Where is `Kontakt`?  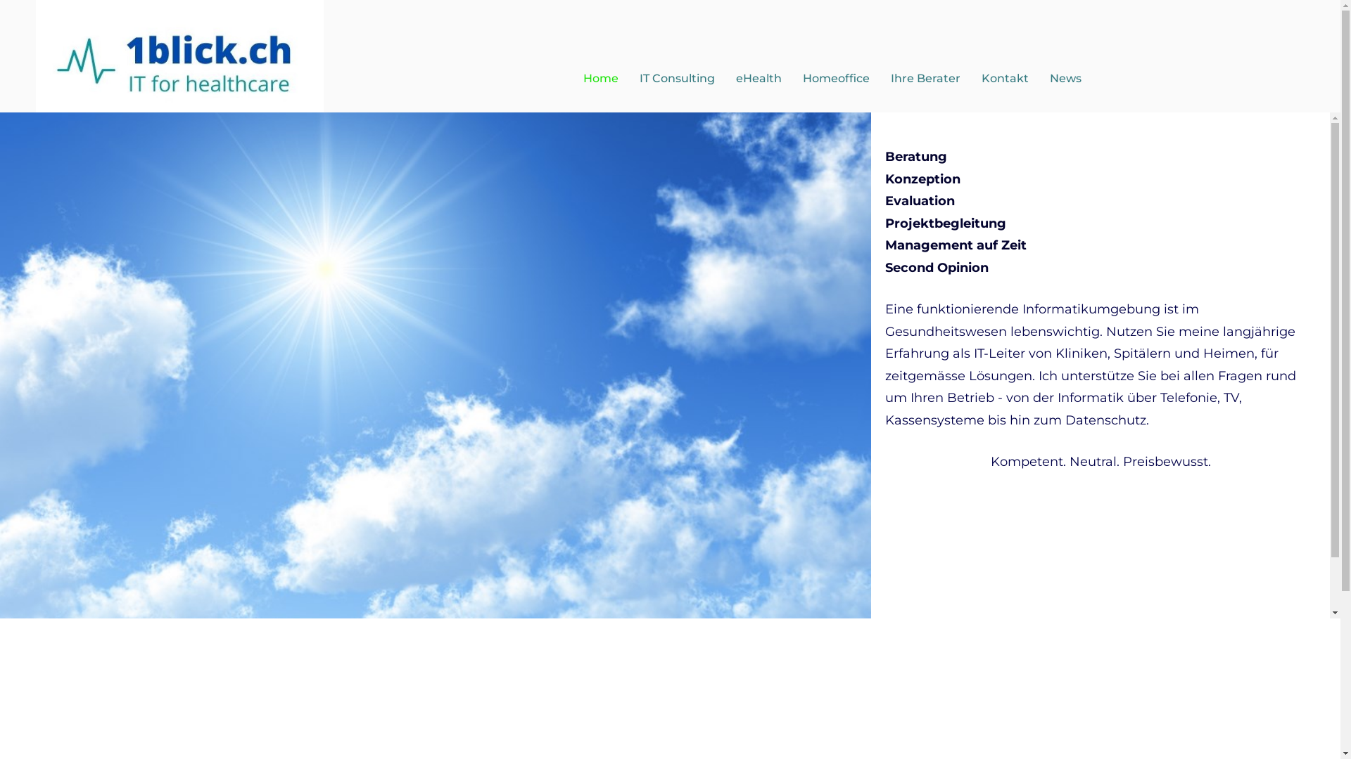 Kontakt is located at coordinates (1005, 79).